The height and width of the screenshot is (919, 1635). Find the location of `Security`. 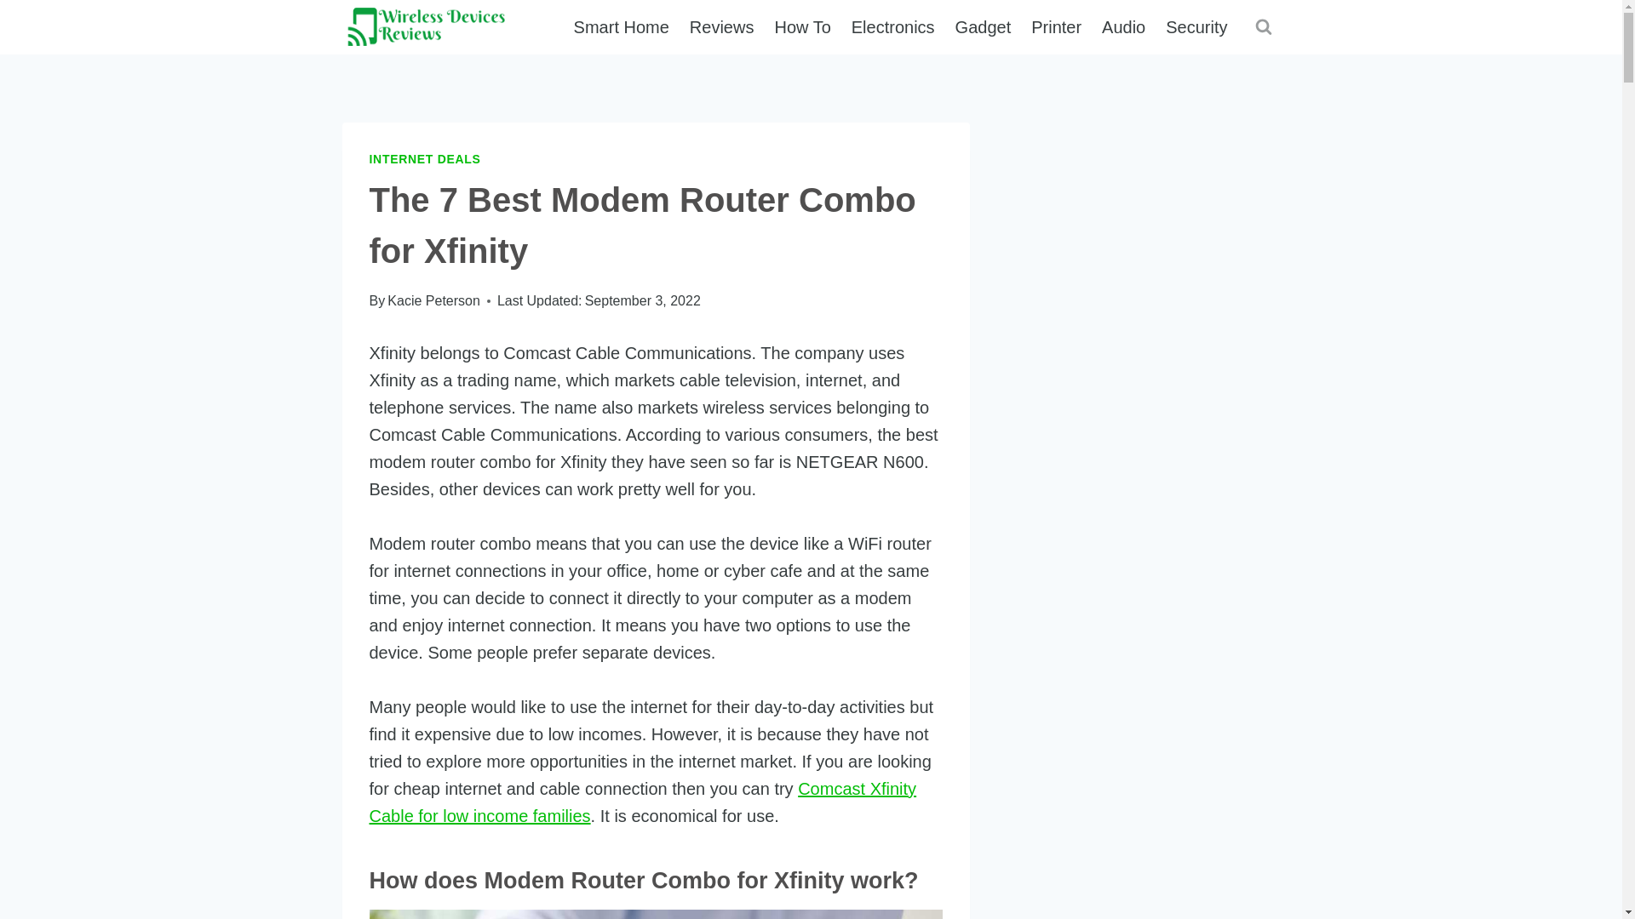

Security is located at coordinates (1196, 27).